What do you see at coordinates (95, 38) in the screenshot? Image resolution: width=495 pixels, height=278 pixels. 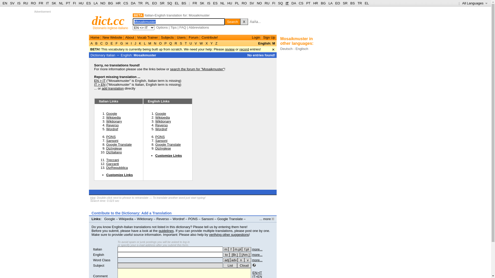 I see `Home` at bounding box center [95, 38].